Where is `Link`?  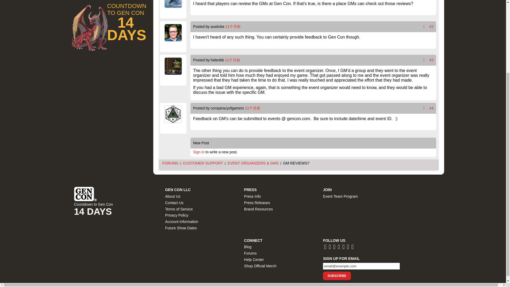
Link is located at coordinates (431, 108).